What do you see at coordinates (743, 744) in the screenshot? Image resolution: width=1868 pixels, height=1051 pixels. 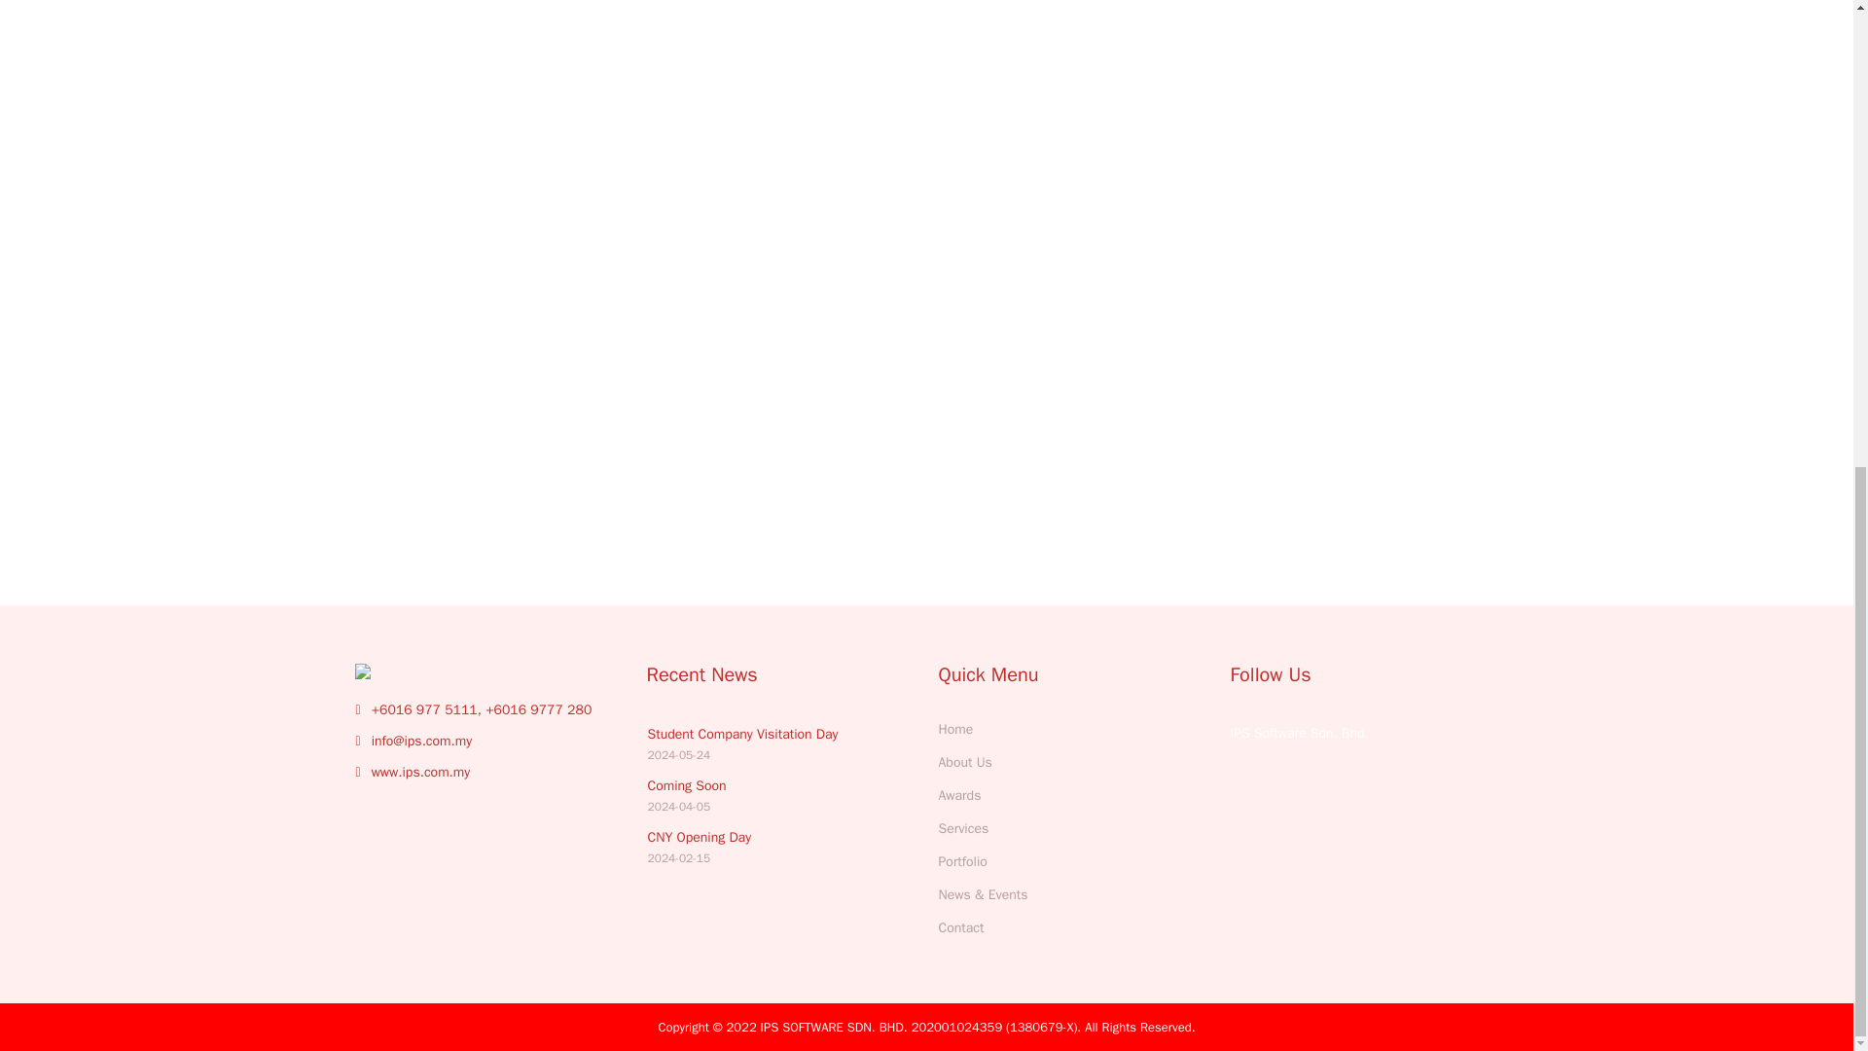 I see `Services` at bounding box center [743, 744].